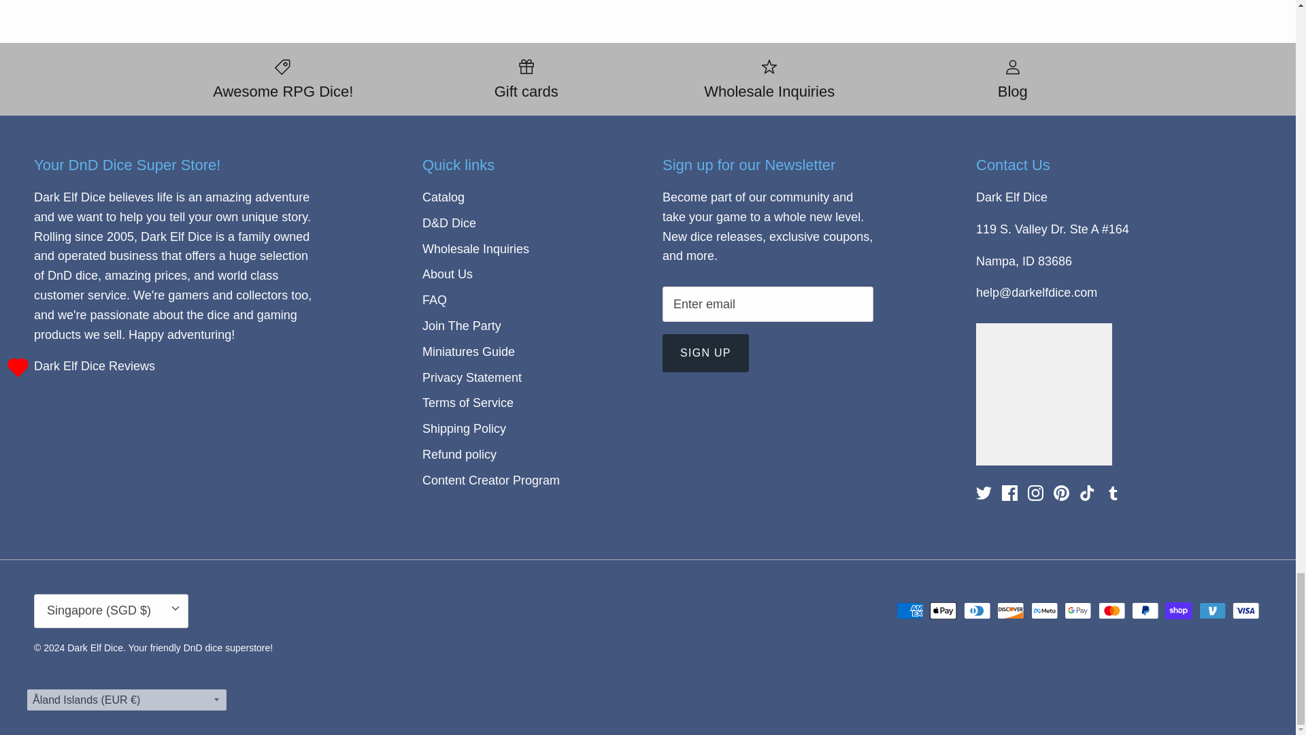 The height and width of the screenshot is (735, 1306). What do you see at coordinates (1035, 493) in the screenshot?
I see `Instagram` at bounding box center [1035, 493].